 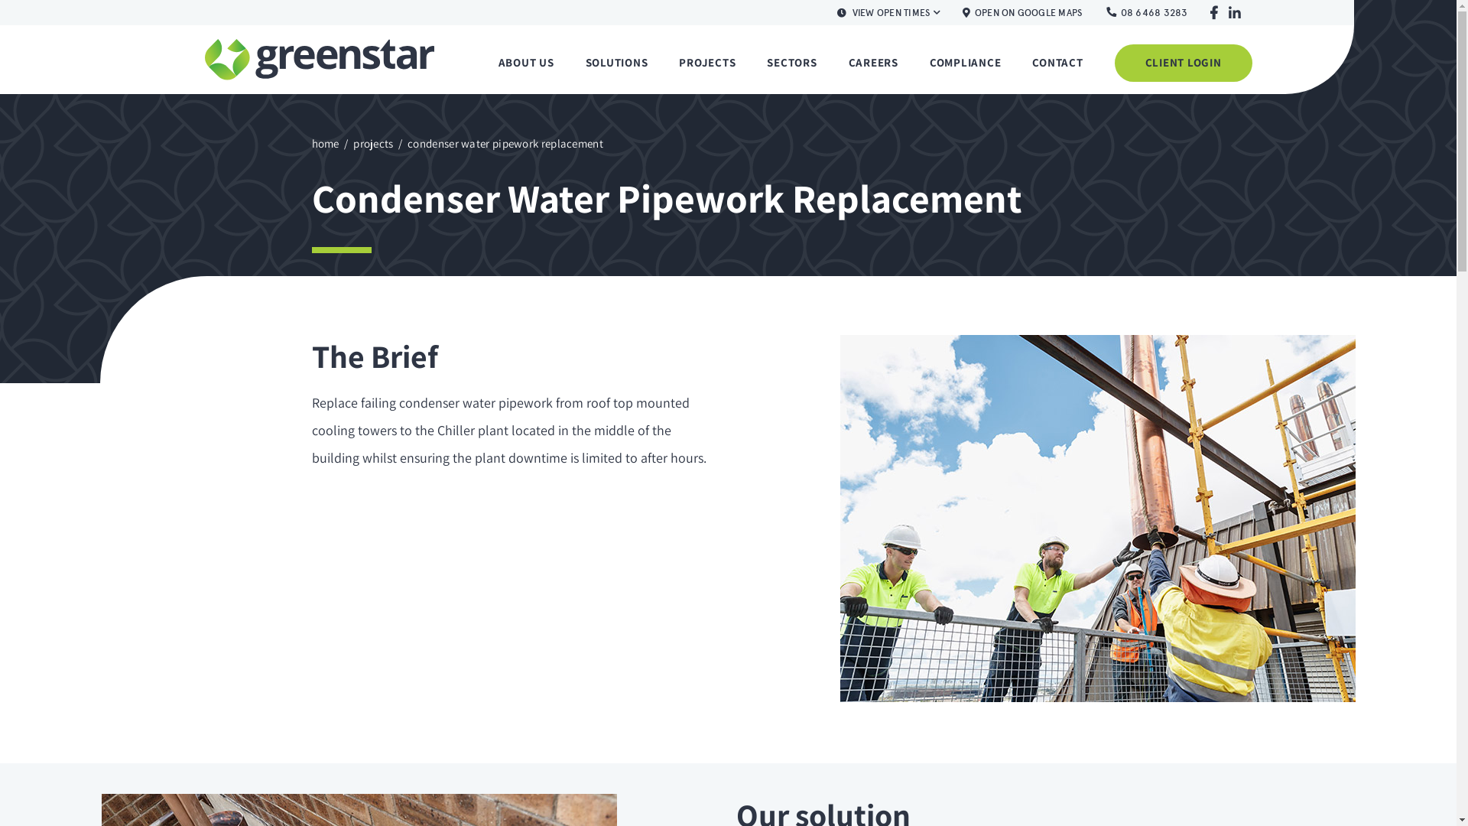 I want to click on COMPLIANCE, so click(x=966, y=63).